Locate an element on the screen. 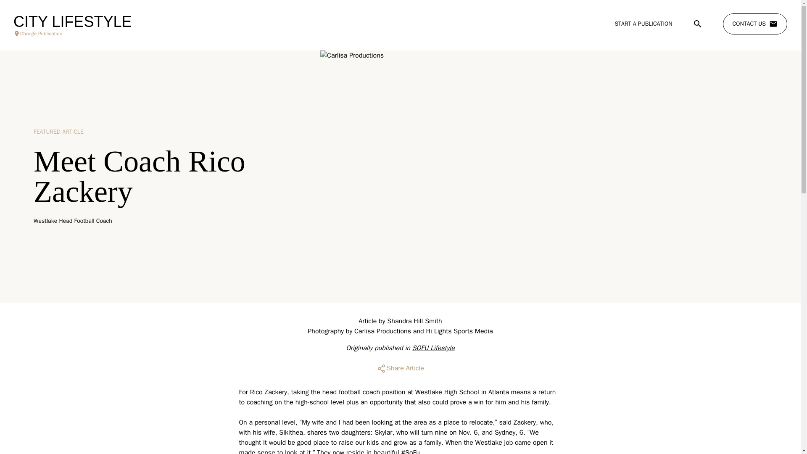 This screenshot has height=454, width=807. START A PUBLICATION is located at coordinates (643, 24).